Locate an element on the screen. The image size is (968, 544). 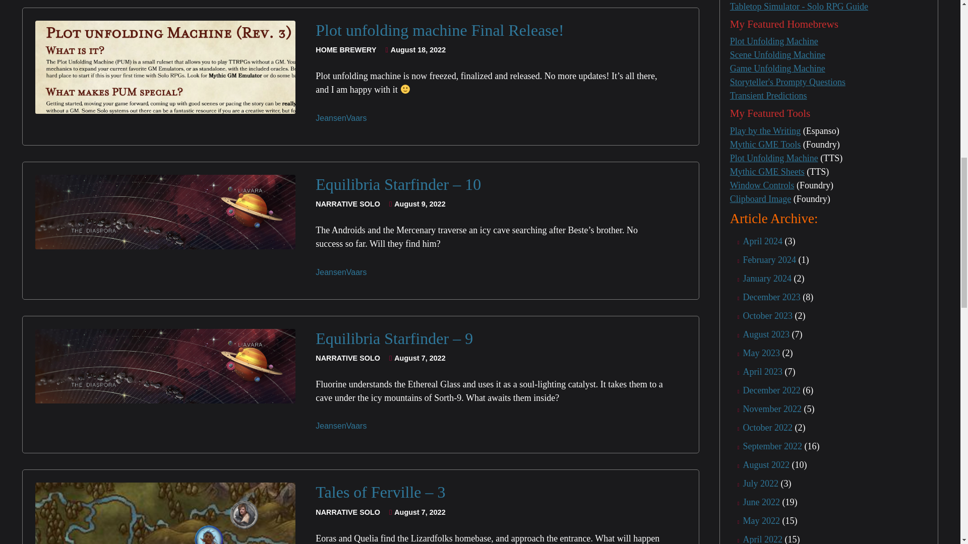
HOME BREWERY is located at coordinates (347, 50).